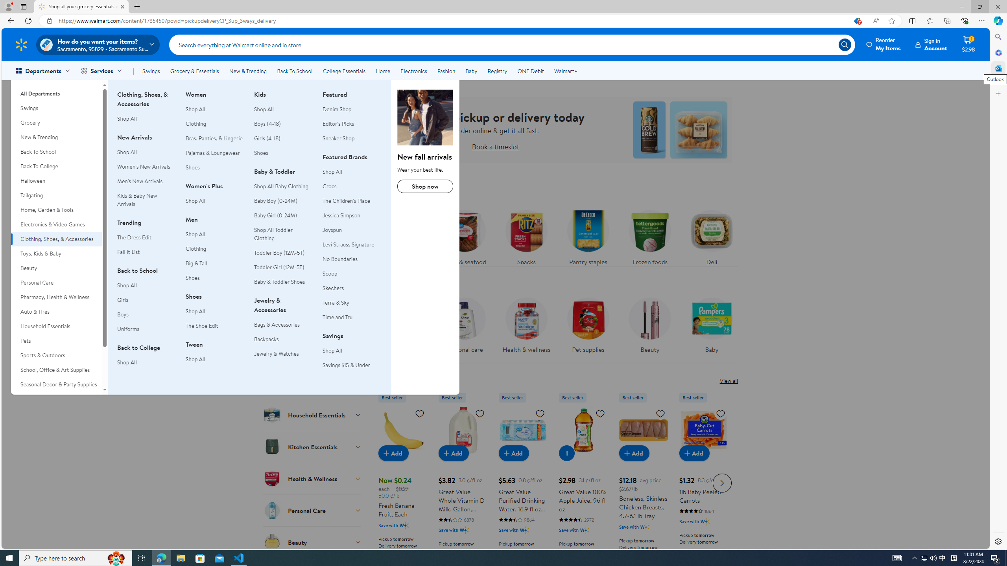  What do you see at coordinates (267, 138) in the screenshot?
I see `Girls (4-18)` at bounding box center [267, 138].